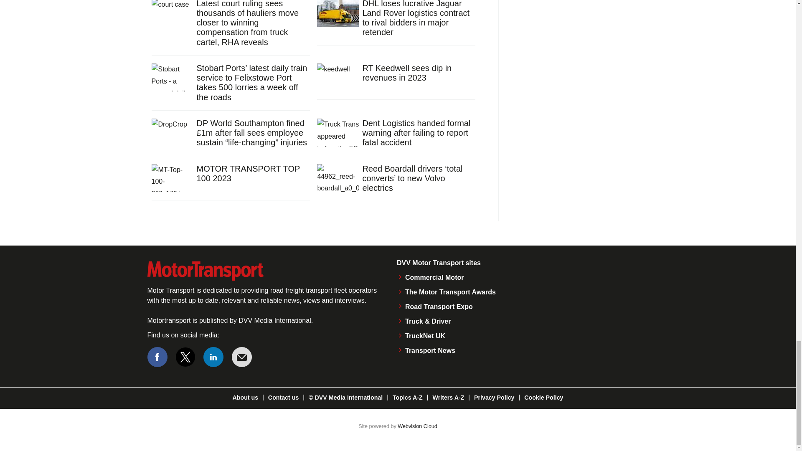  What do you see at coordinates (213, 357) in the screenshot?
I see `Connect with us on Linked in` at bounding box center [213, 357].